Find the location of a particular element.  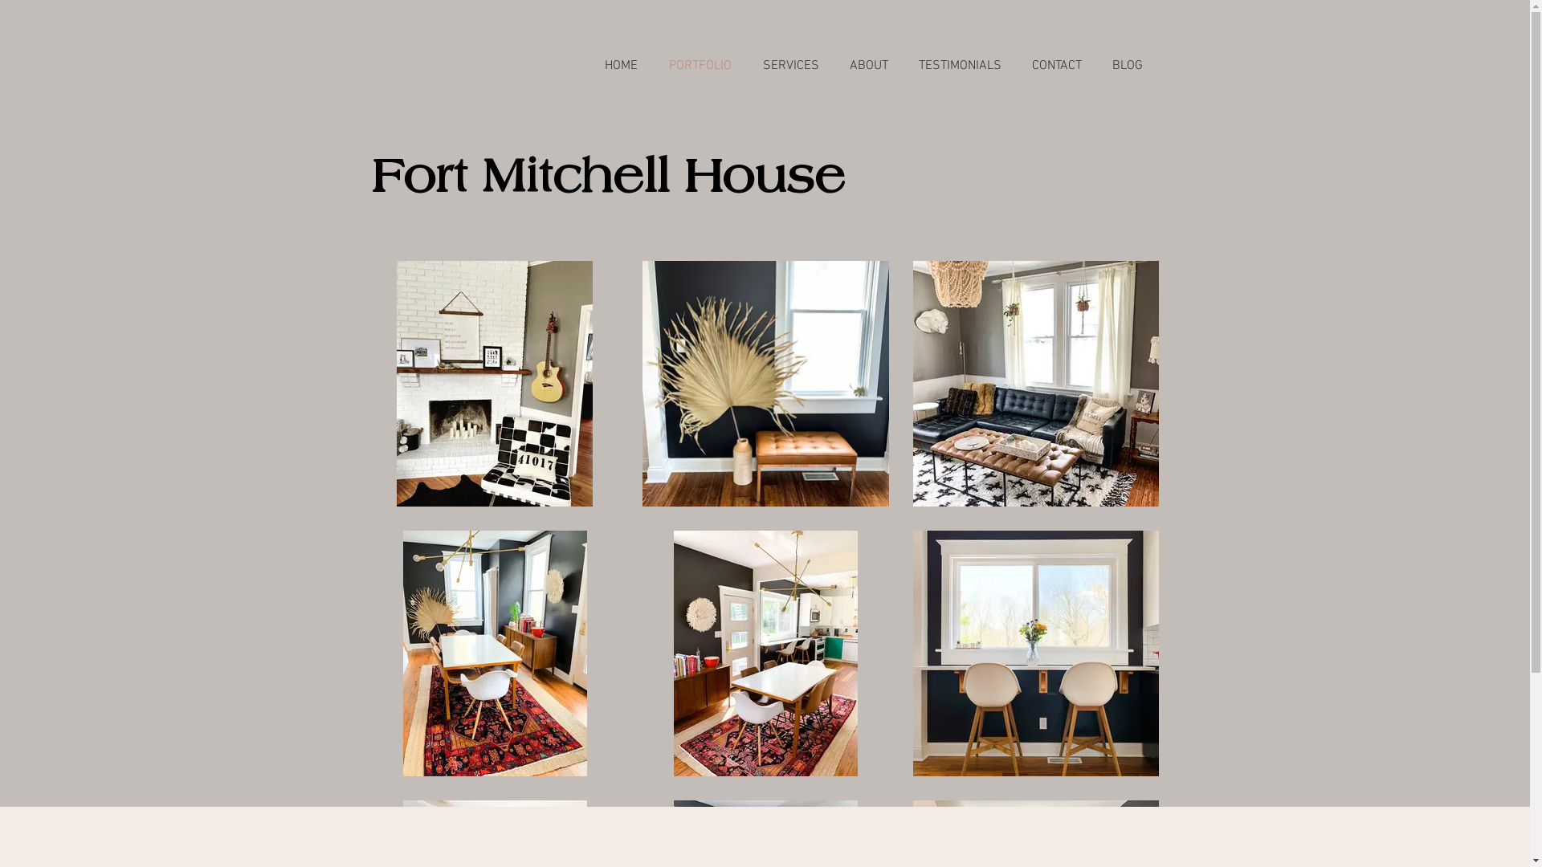

BLOG is located at coordinates (1128, 66).